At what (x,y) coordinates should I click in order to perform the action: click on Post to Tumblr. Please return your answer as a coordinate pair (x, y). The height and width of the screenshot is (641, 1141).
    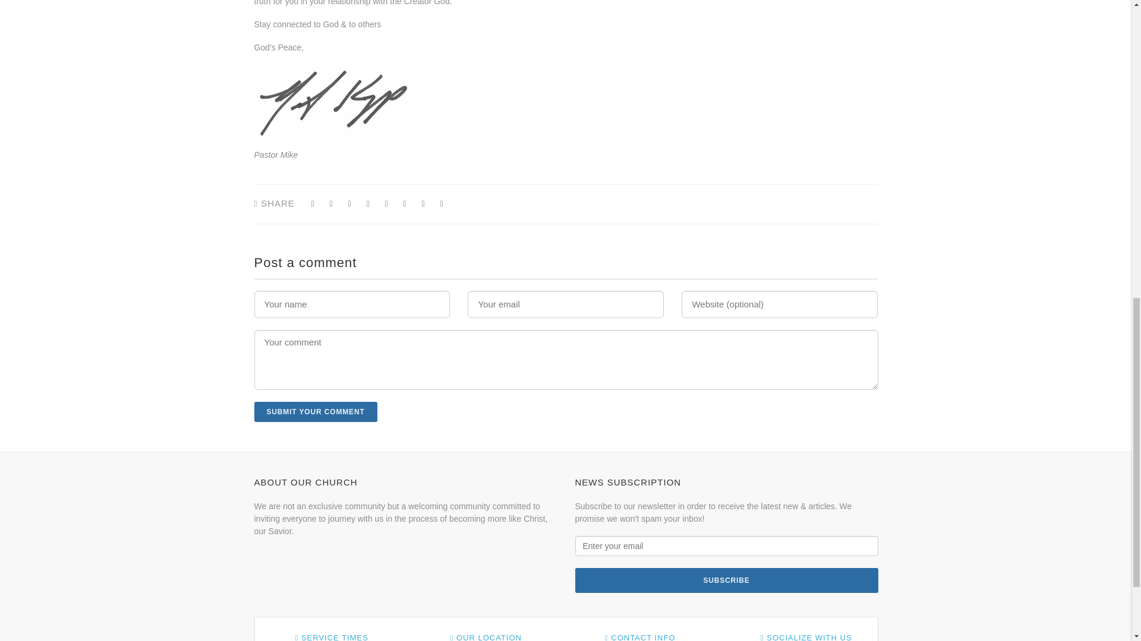
    Looking at the image, I should click on (367, 204).